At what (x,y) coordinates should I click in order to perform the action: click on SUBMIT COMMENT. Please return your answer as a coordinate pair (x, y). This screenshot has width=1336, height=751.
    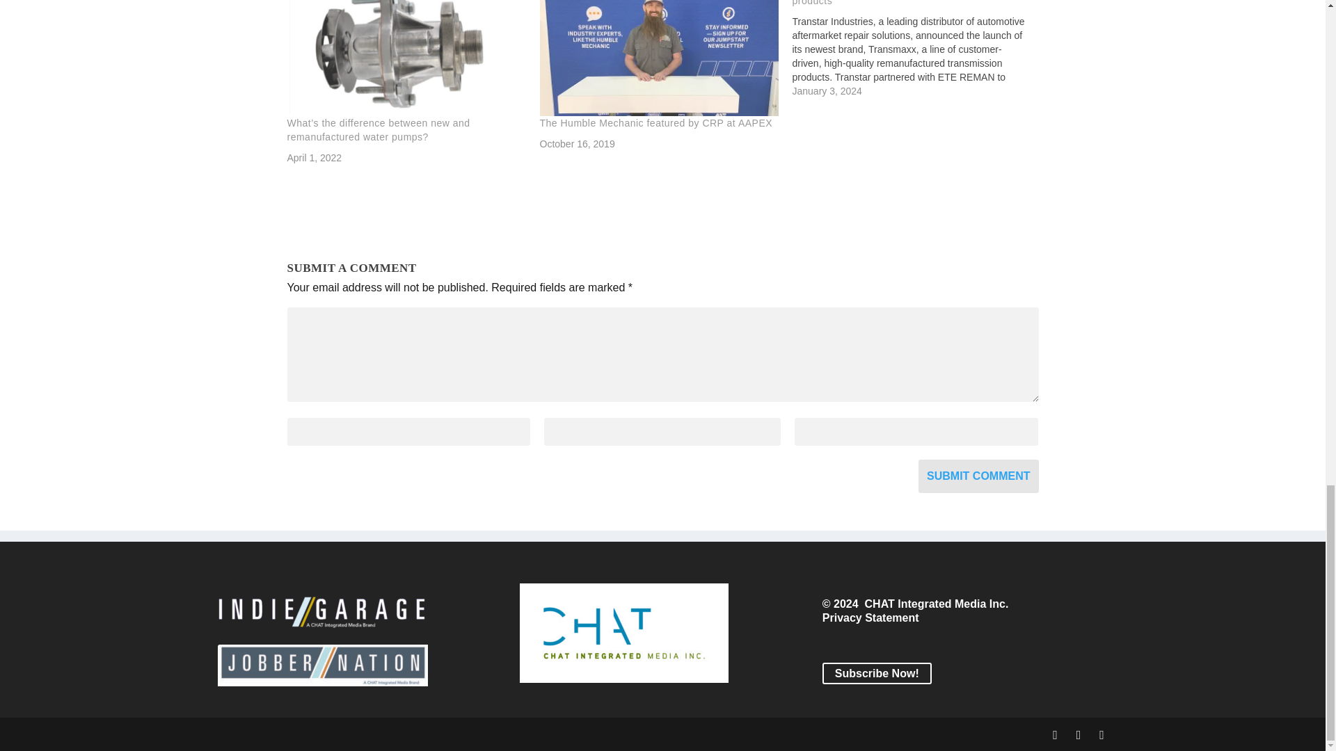
    Looking at the image, I should click on (978, 476).